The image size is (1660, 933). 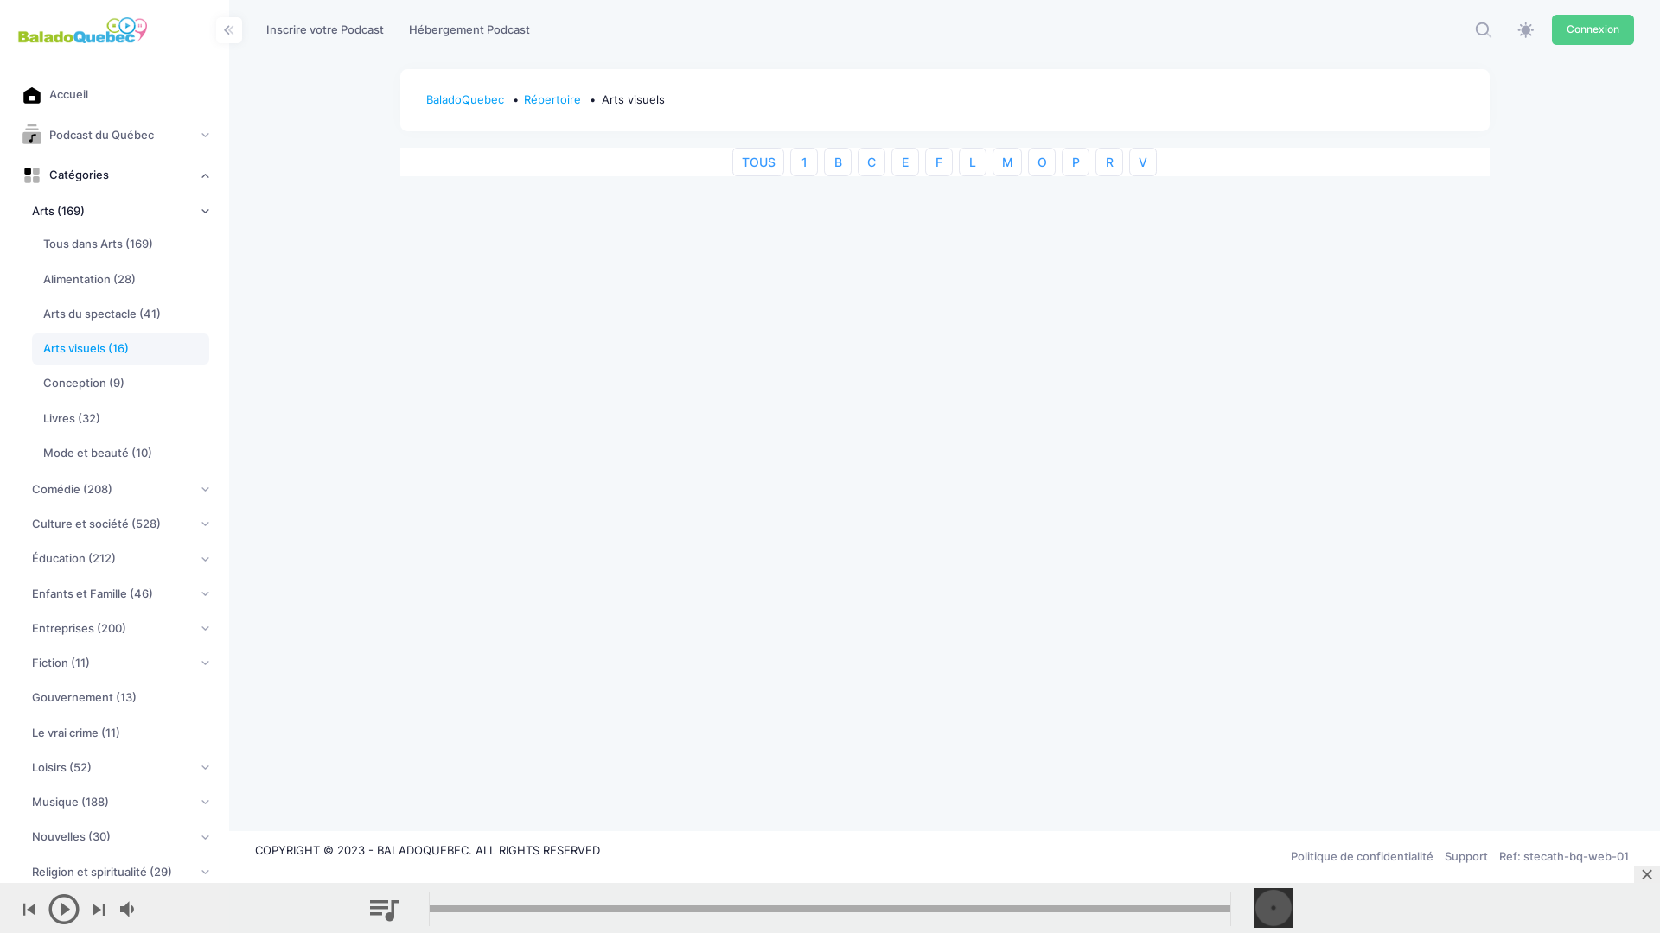 What do you see at coordinates (121, 663) in the screenshot?
I see `Fiction (11)` at bounding box center [121, 663].